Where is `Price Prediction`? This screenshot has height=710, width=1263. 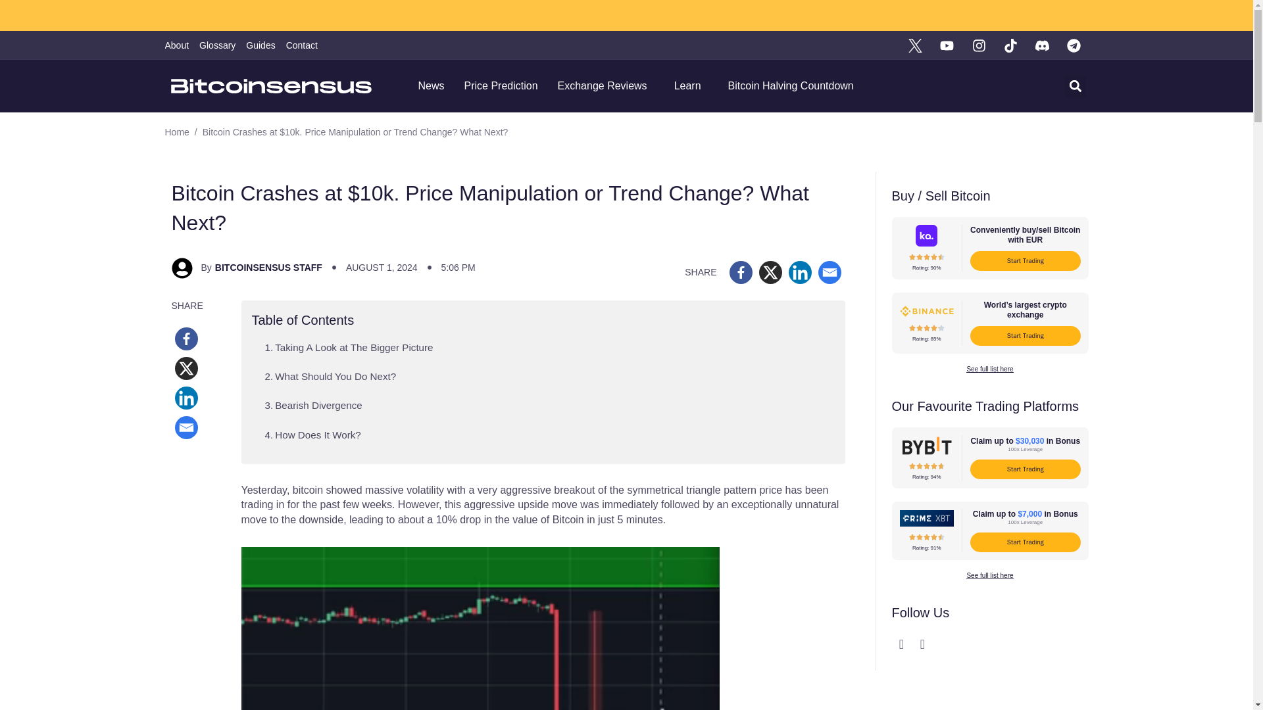
Price Prediction is located at coordinates (500, 85).